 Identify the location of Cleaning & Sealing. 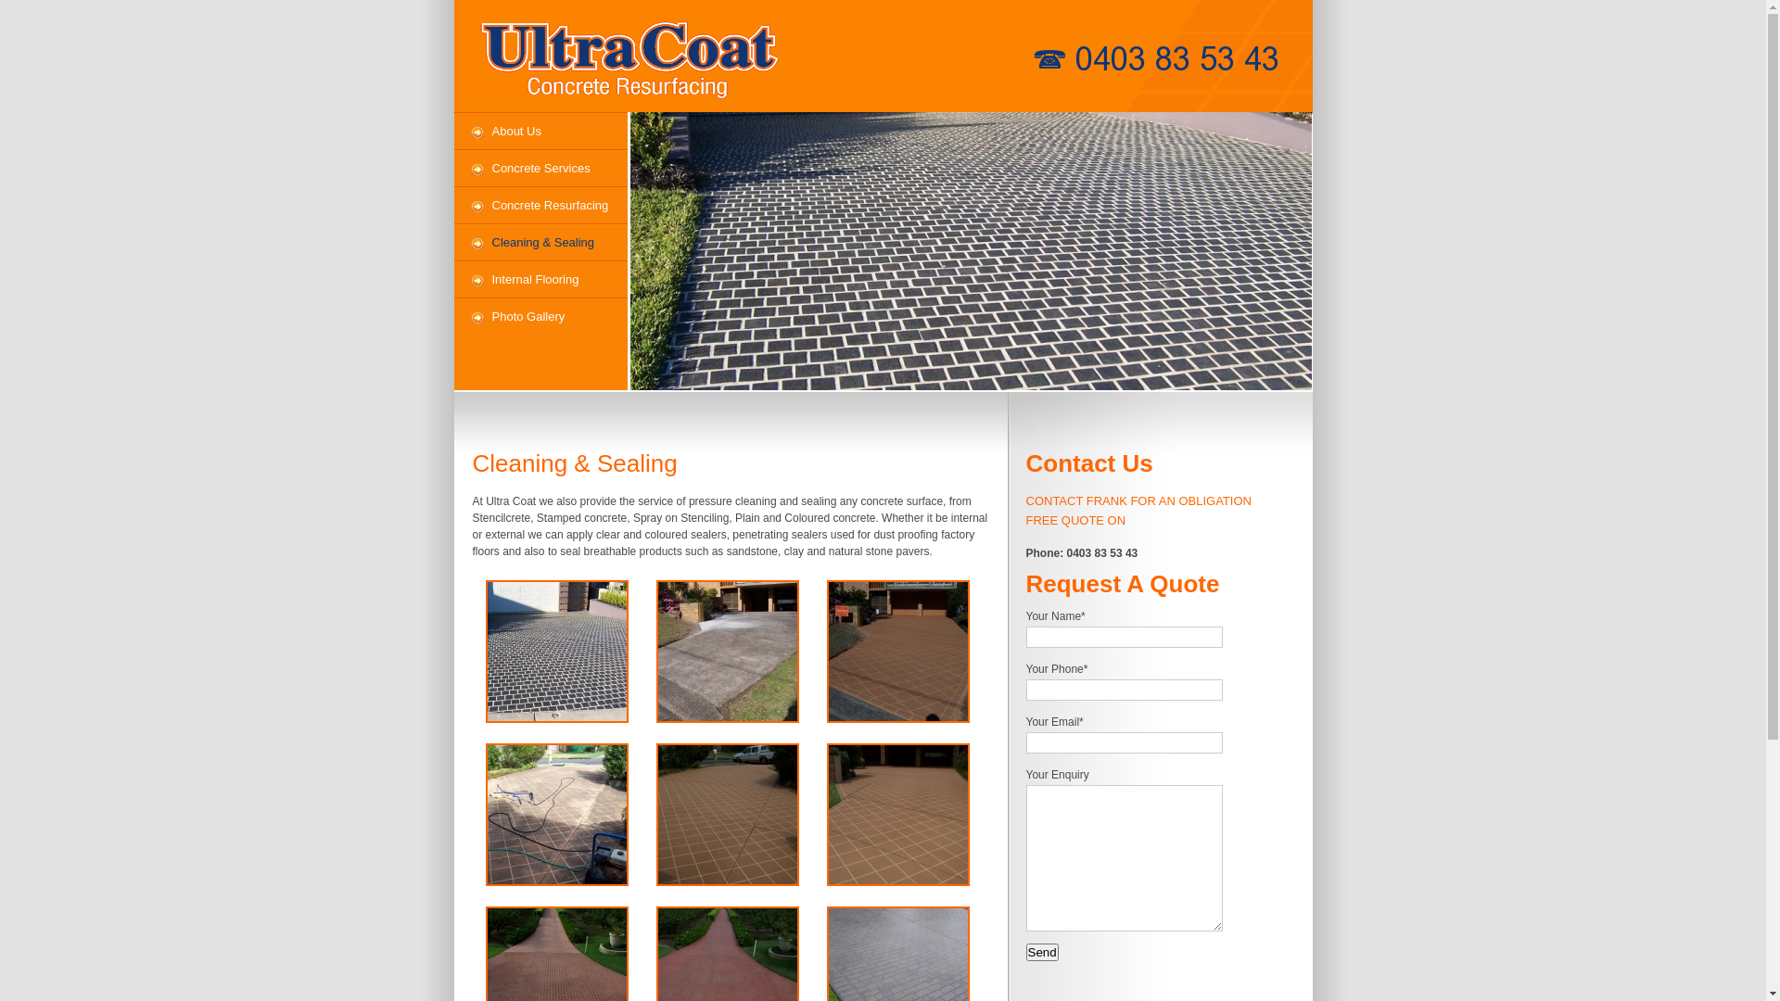
(540, 243).